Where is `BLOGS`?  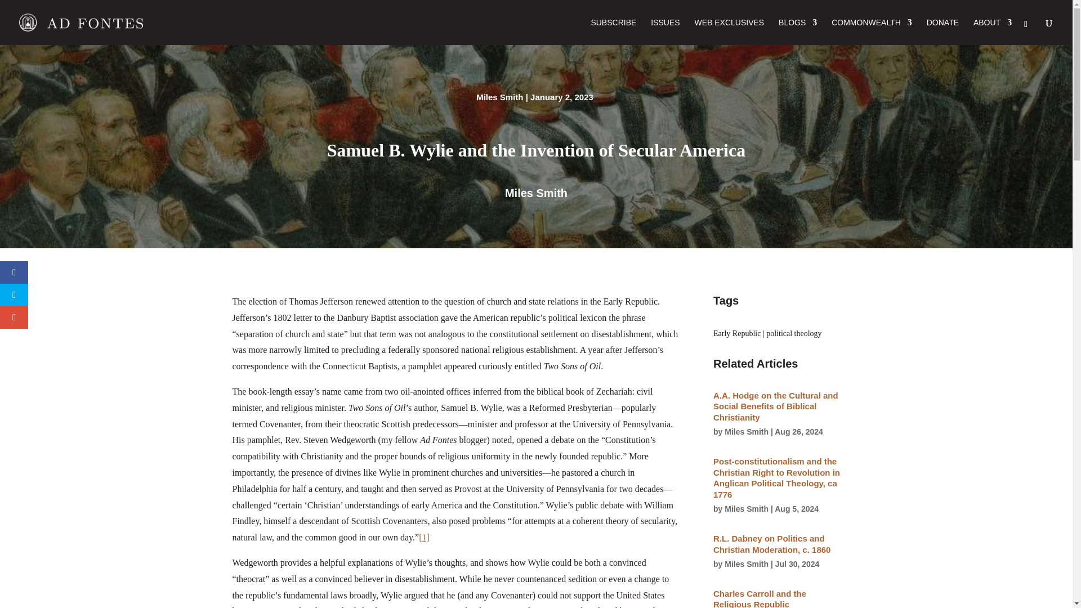 BLOGS is located at coordinates (797, 32).